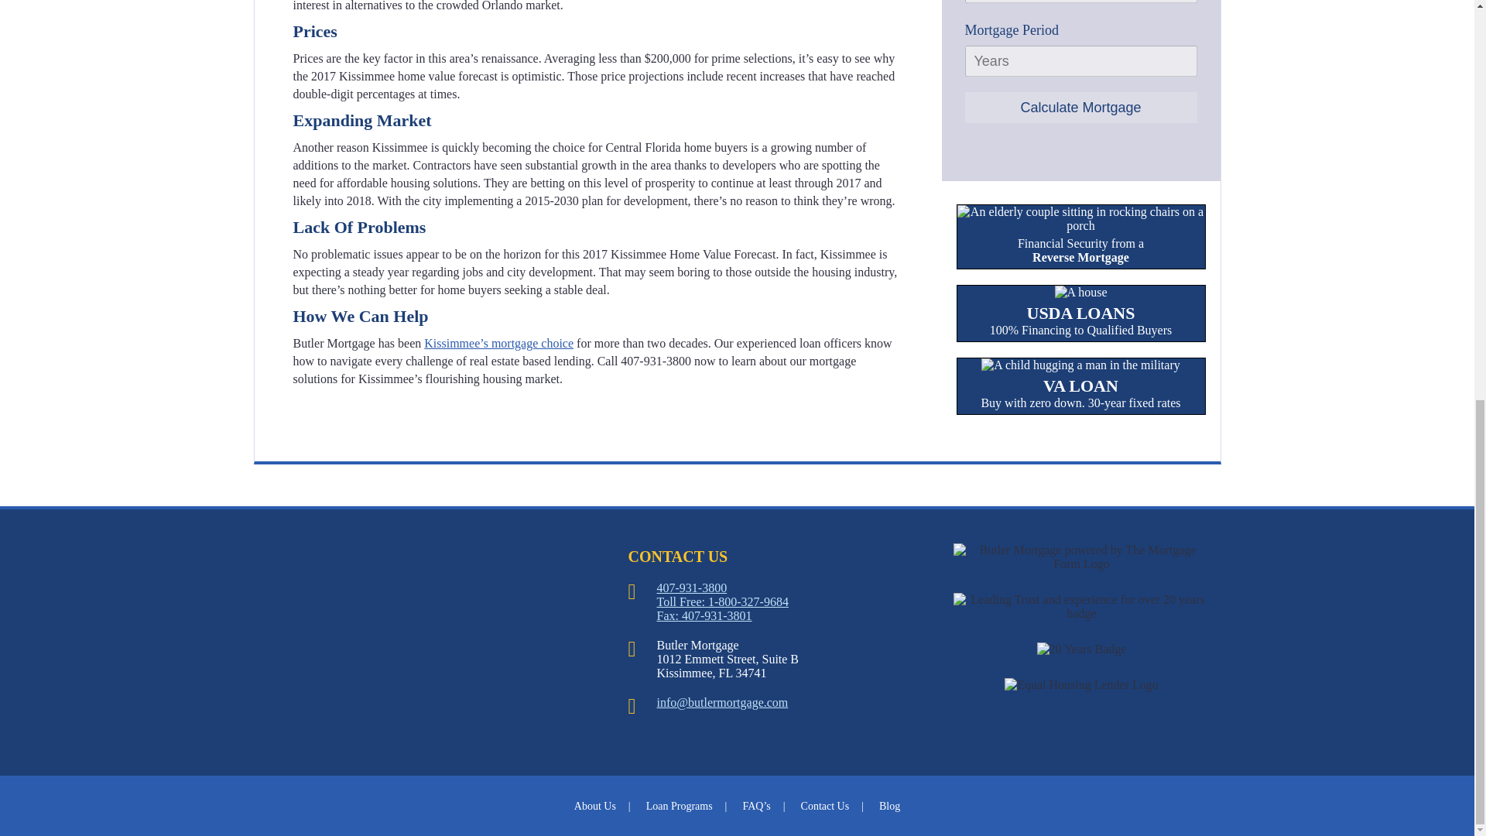  I want to click on Toll Free: 1-800-327-9684, so click(1080, 385).